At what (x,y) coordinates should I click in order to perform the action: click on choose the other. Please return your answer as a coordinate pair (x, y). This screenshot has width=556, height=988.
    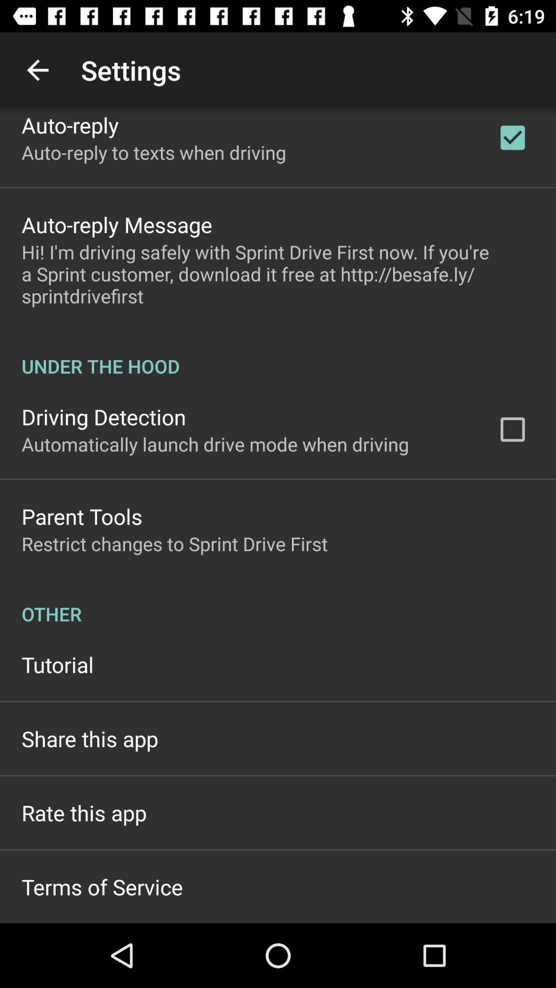
    Looking at the image, I should click on (278, 603).